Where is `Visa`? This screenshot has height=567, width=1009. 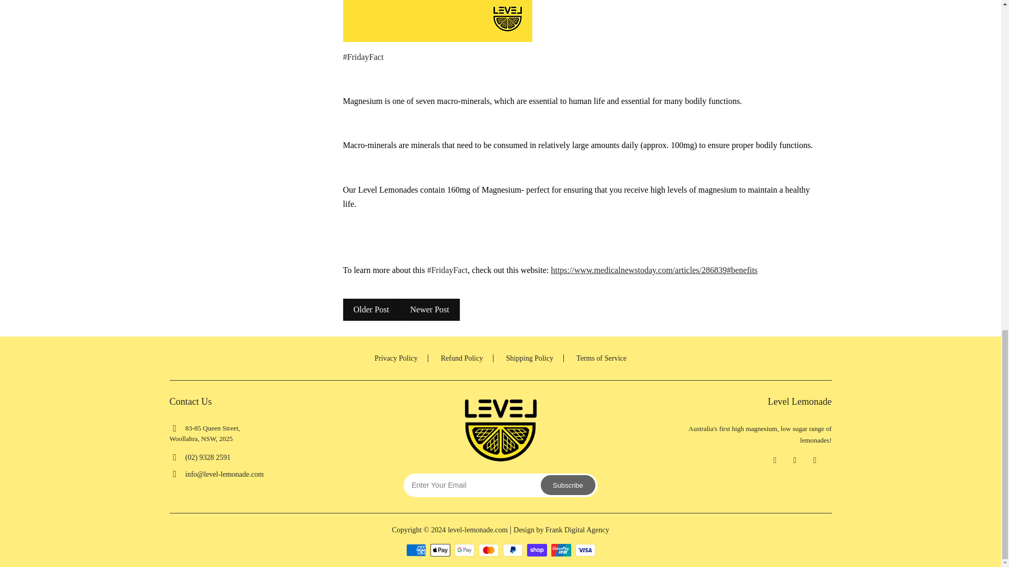 Visa is located at coordinates (585, 550).